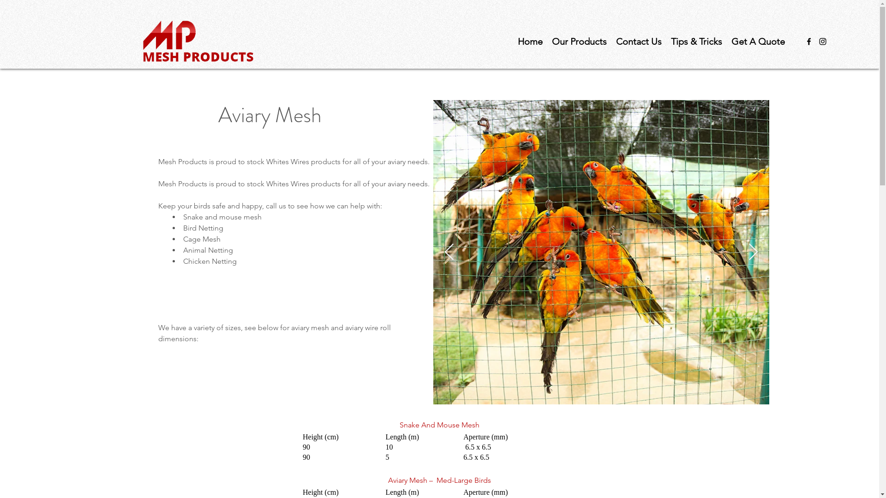 This screenshot has width=886, height=498. What do you see at coordinates (439, 447) in the screenshot?
I see `remote content` at bounding box center [439, 447].